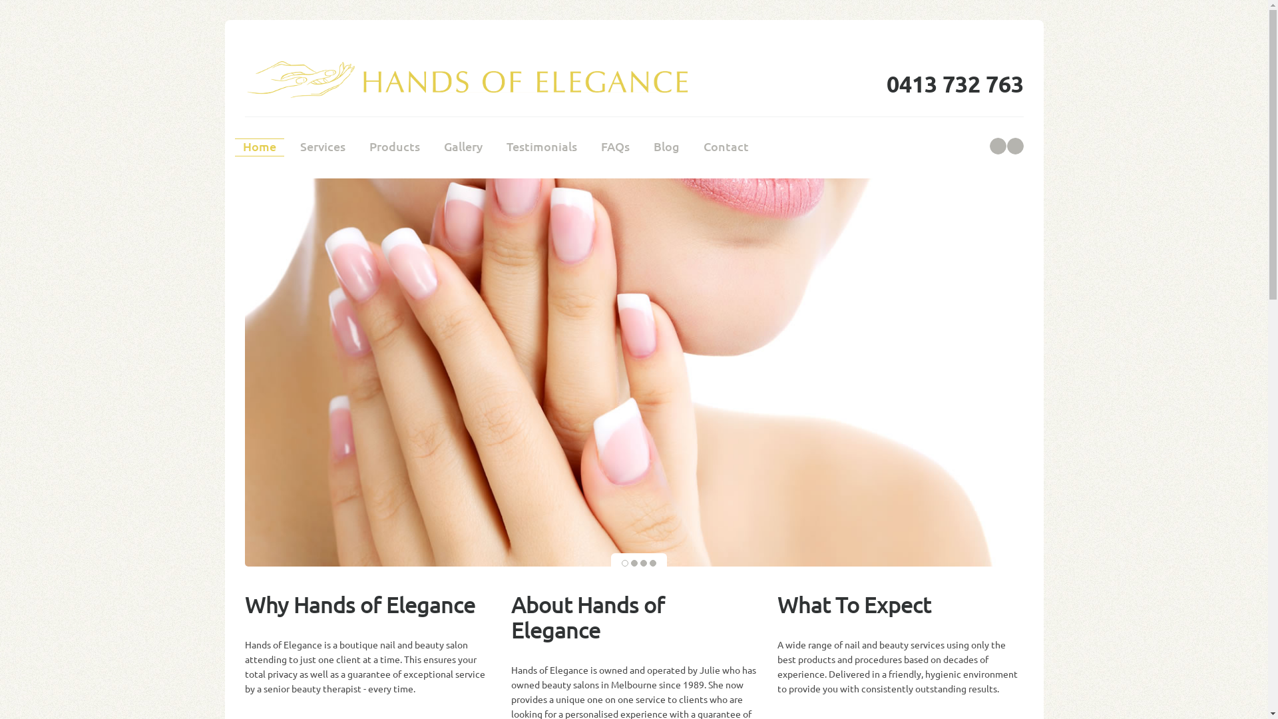  I want to click on Home, so click(259, 148).